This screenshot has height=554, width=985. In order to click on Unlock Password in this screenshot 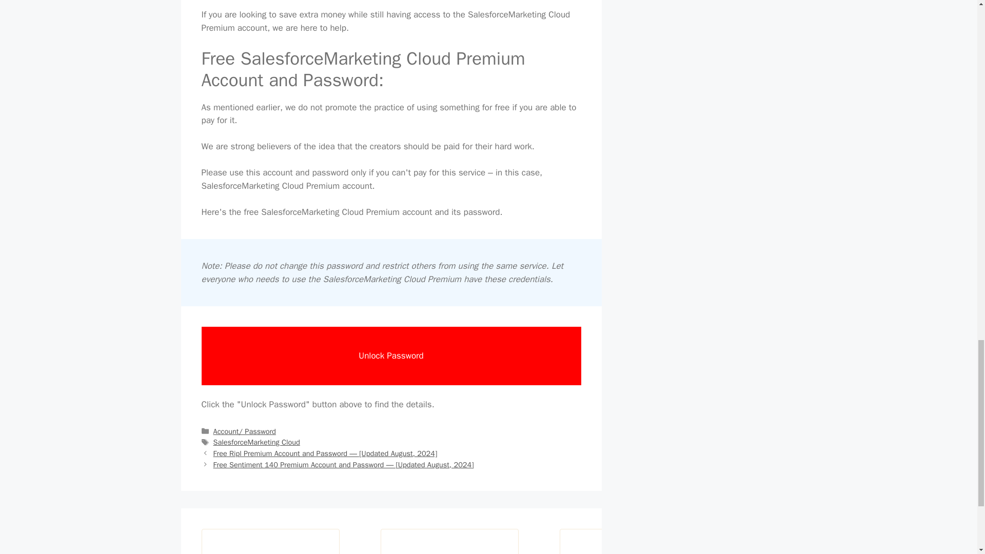, I will do `click(391, 356)`.